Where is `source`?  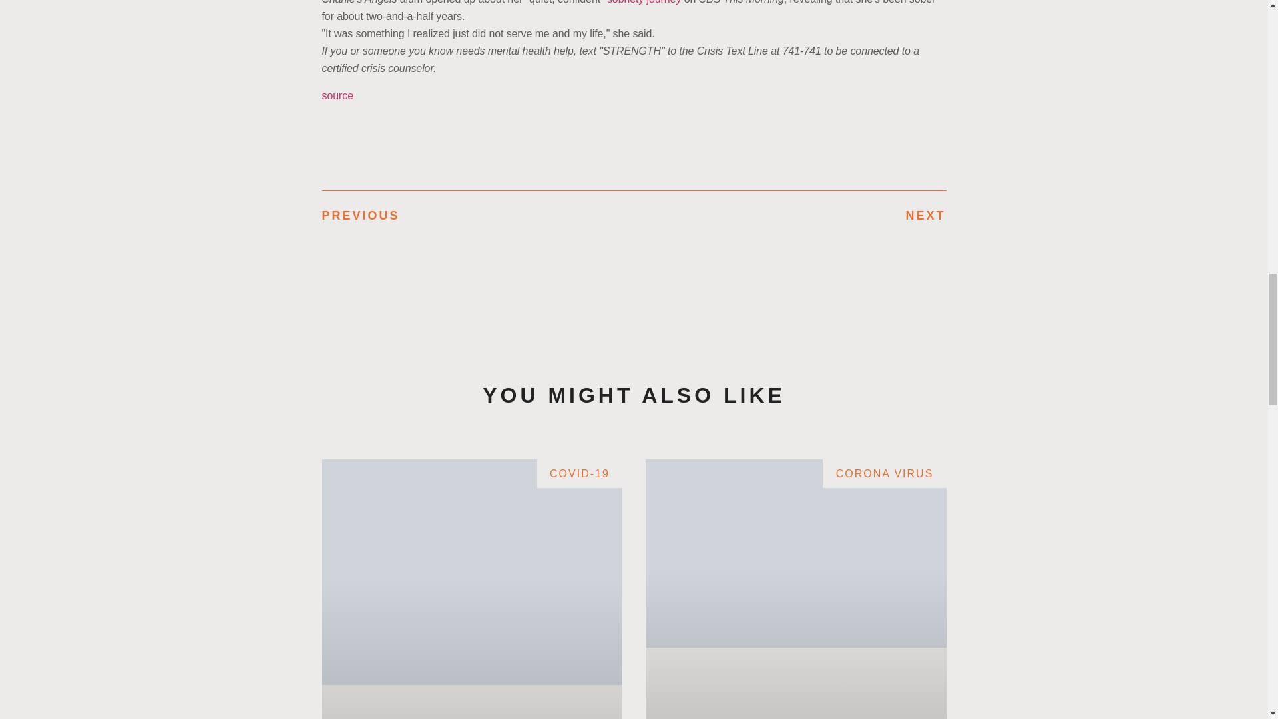
source is located at coordinates (337, 96).